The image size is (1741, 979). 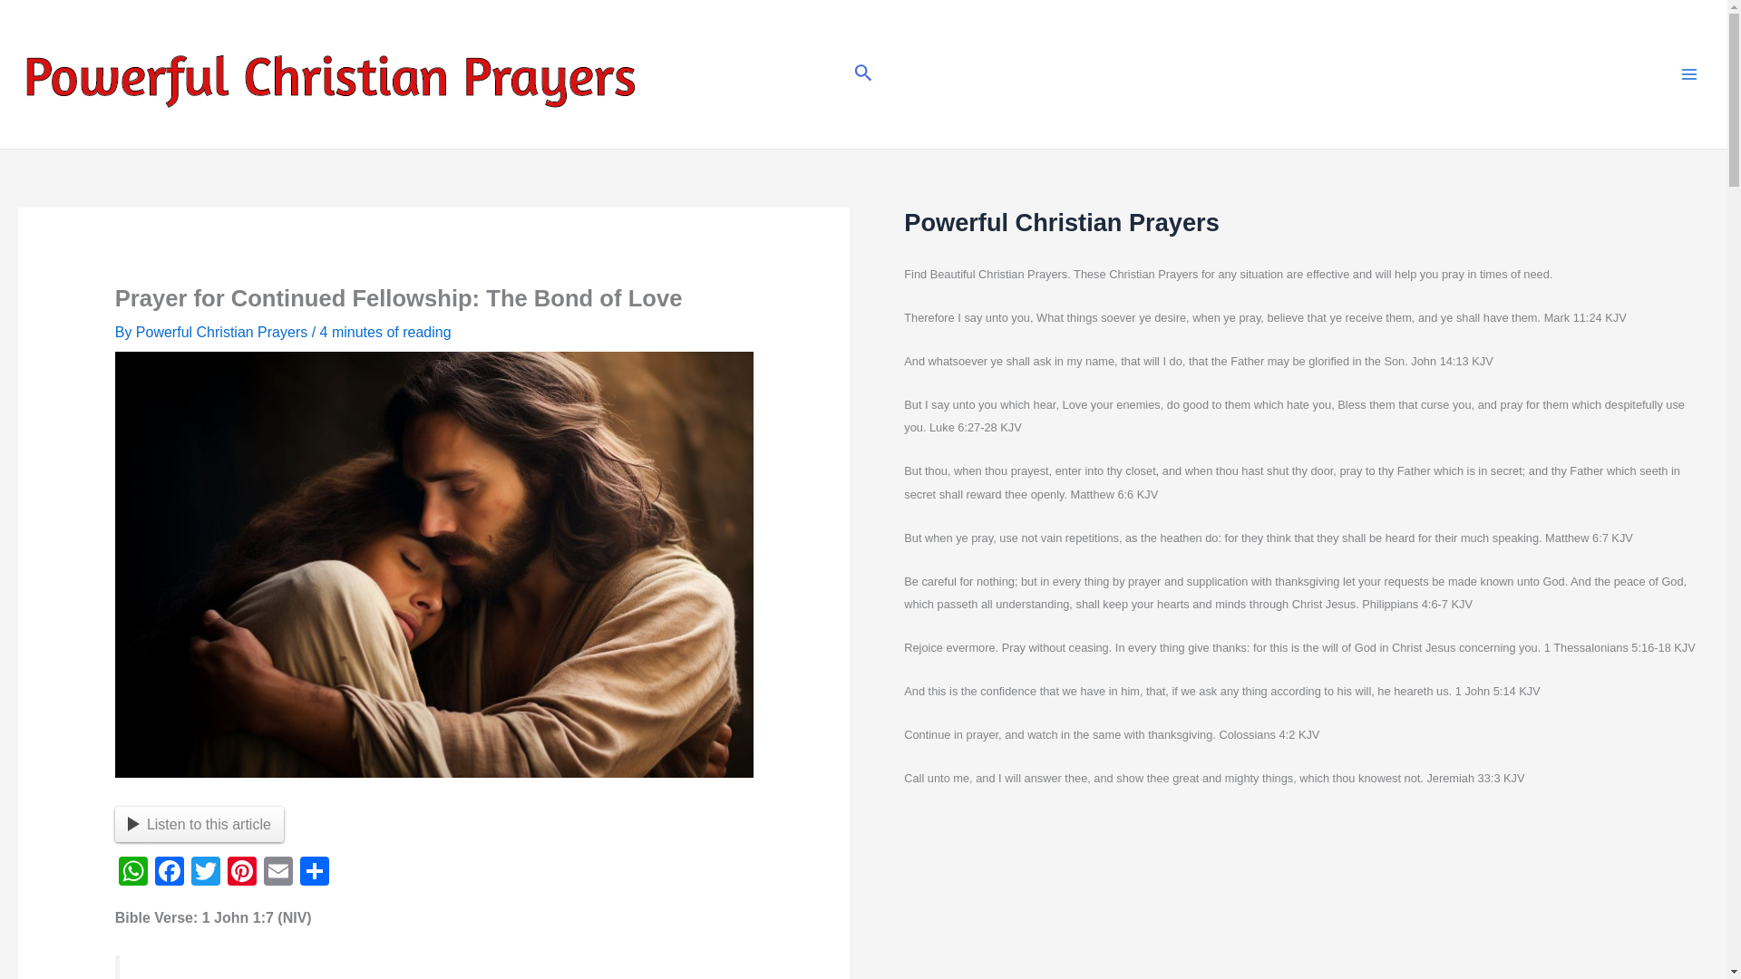 What do you see at coordinates (241, 873) in the screenshot?
I see `Pinterest` at bounding box center [241, 873].